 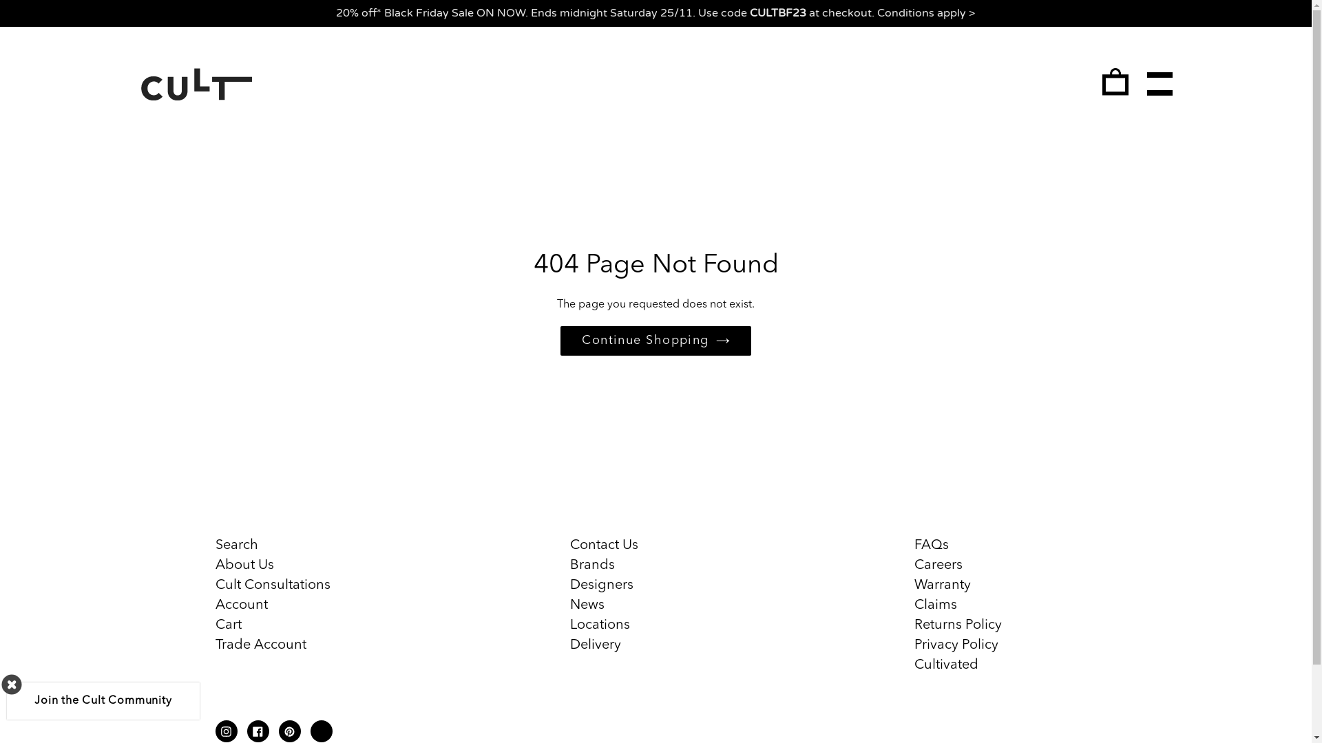 What do you see at coordinates (587, 605) in the screenshot?
I see `News` at bounding box center [587, 605].